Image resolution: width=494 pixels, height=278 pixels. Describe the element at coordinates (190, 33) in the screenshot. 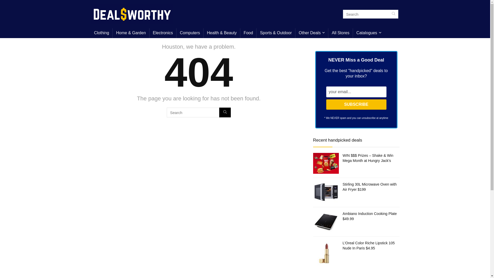

I see `Computers` at that location.